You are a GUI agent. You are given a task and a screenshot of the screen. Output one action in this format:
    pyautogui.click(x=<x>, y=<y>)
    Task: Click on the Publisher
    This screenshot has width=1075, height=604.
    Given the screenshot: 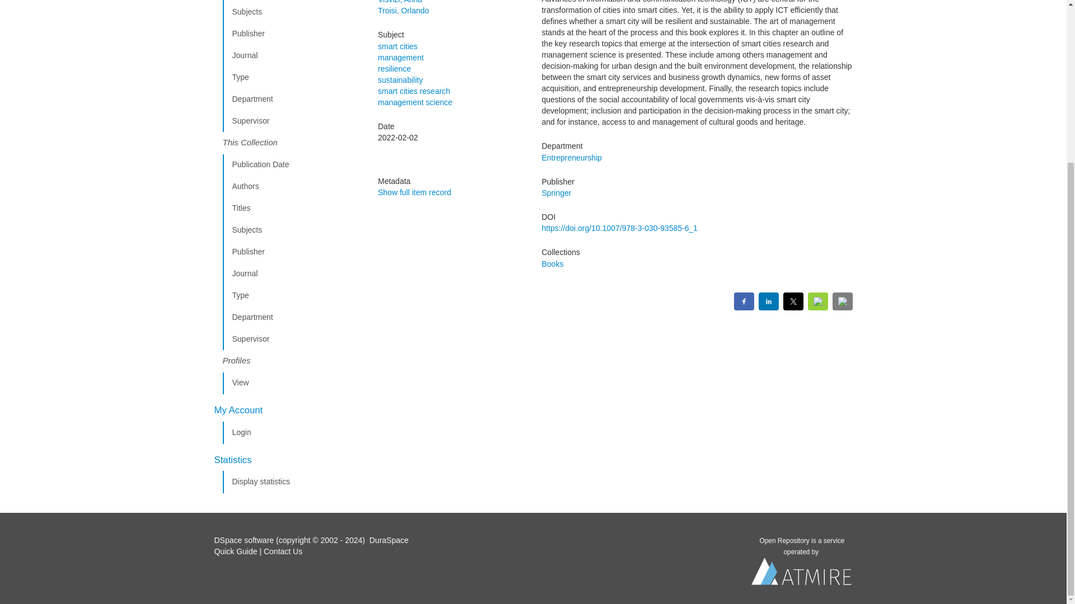 What is the action you would take?
    pyautogui.click(x=292, y=252)
    